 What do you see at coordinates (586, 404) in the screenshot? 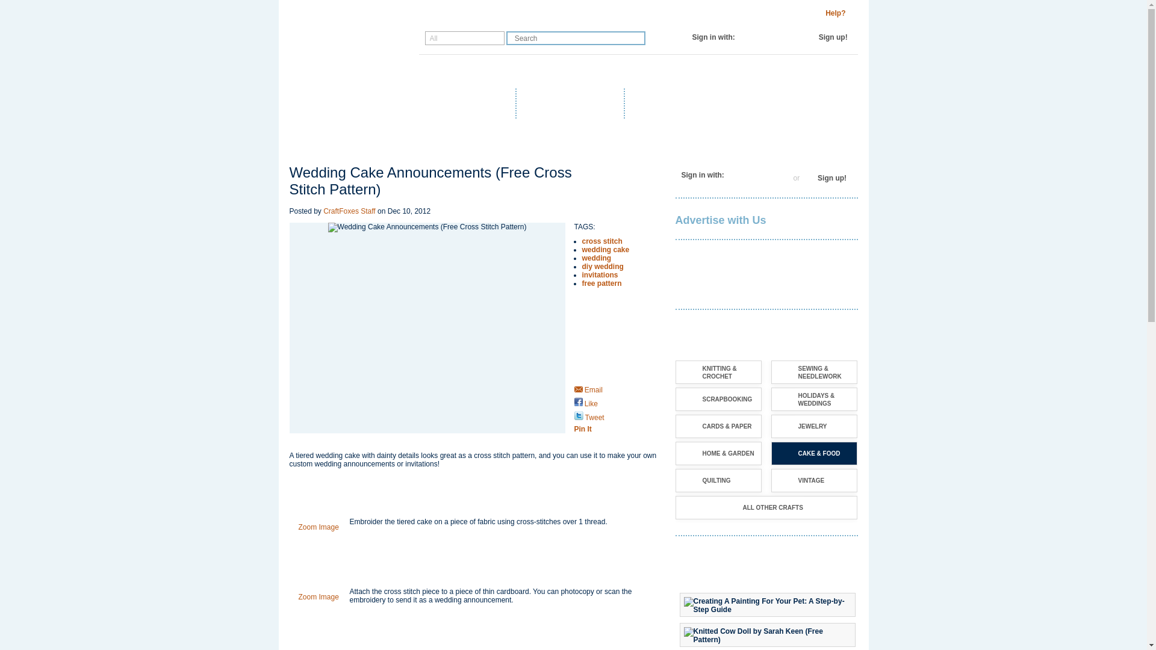
I see `Like` at bounding box center [586, 404].